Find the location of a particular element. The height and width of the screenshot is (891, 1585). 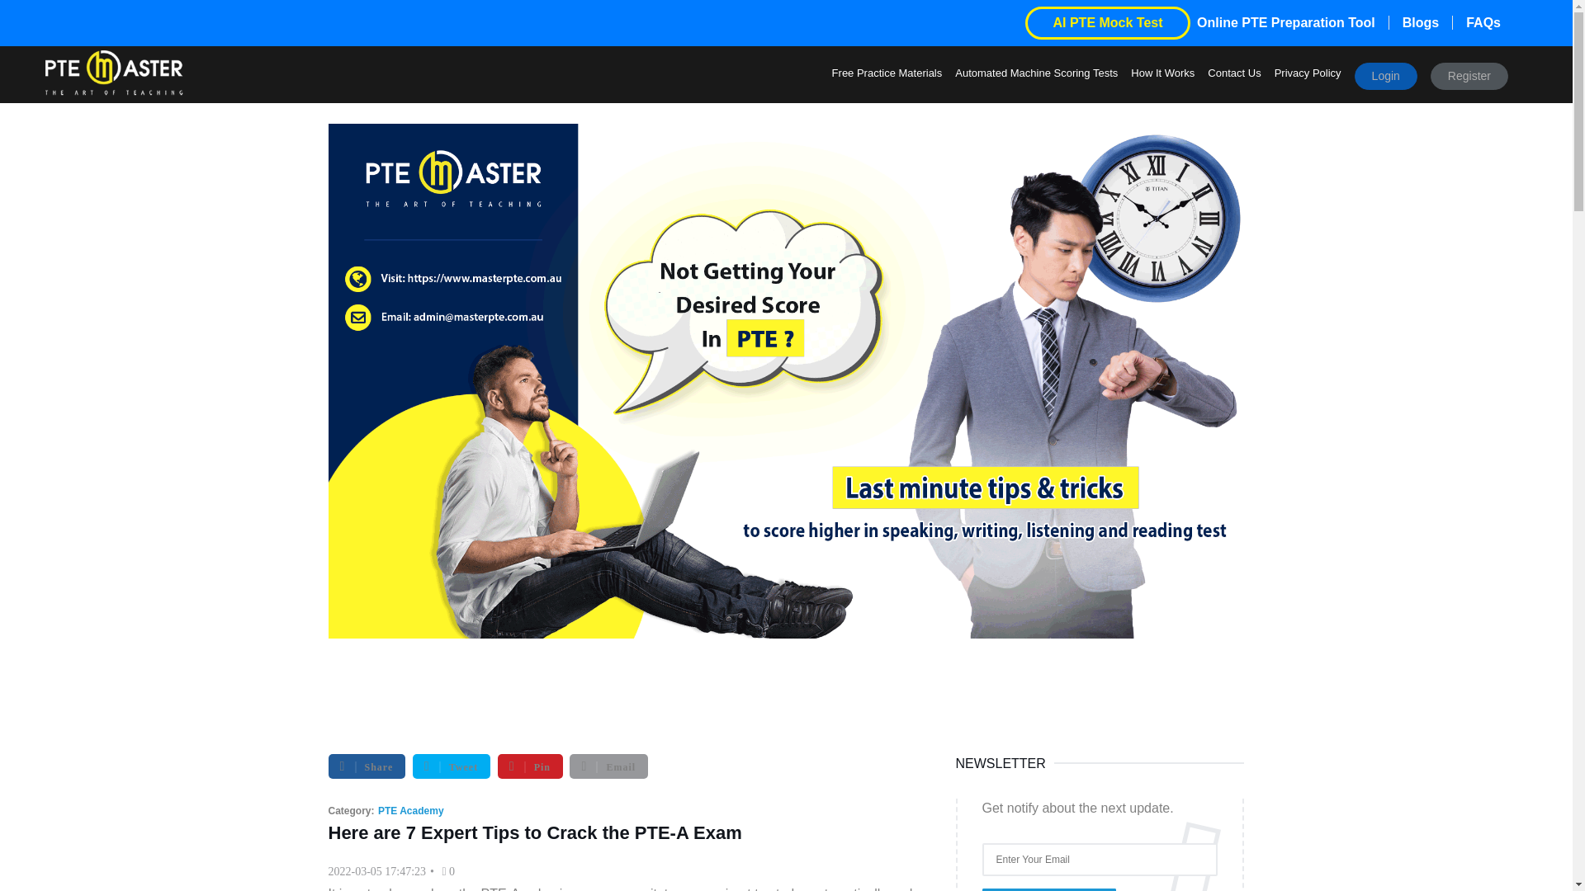

Tweet is located at coordinates (451, 766).